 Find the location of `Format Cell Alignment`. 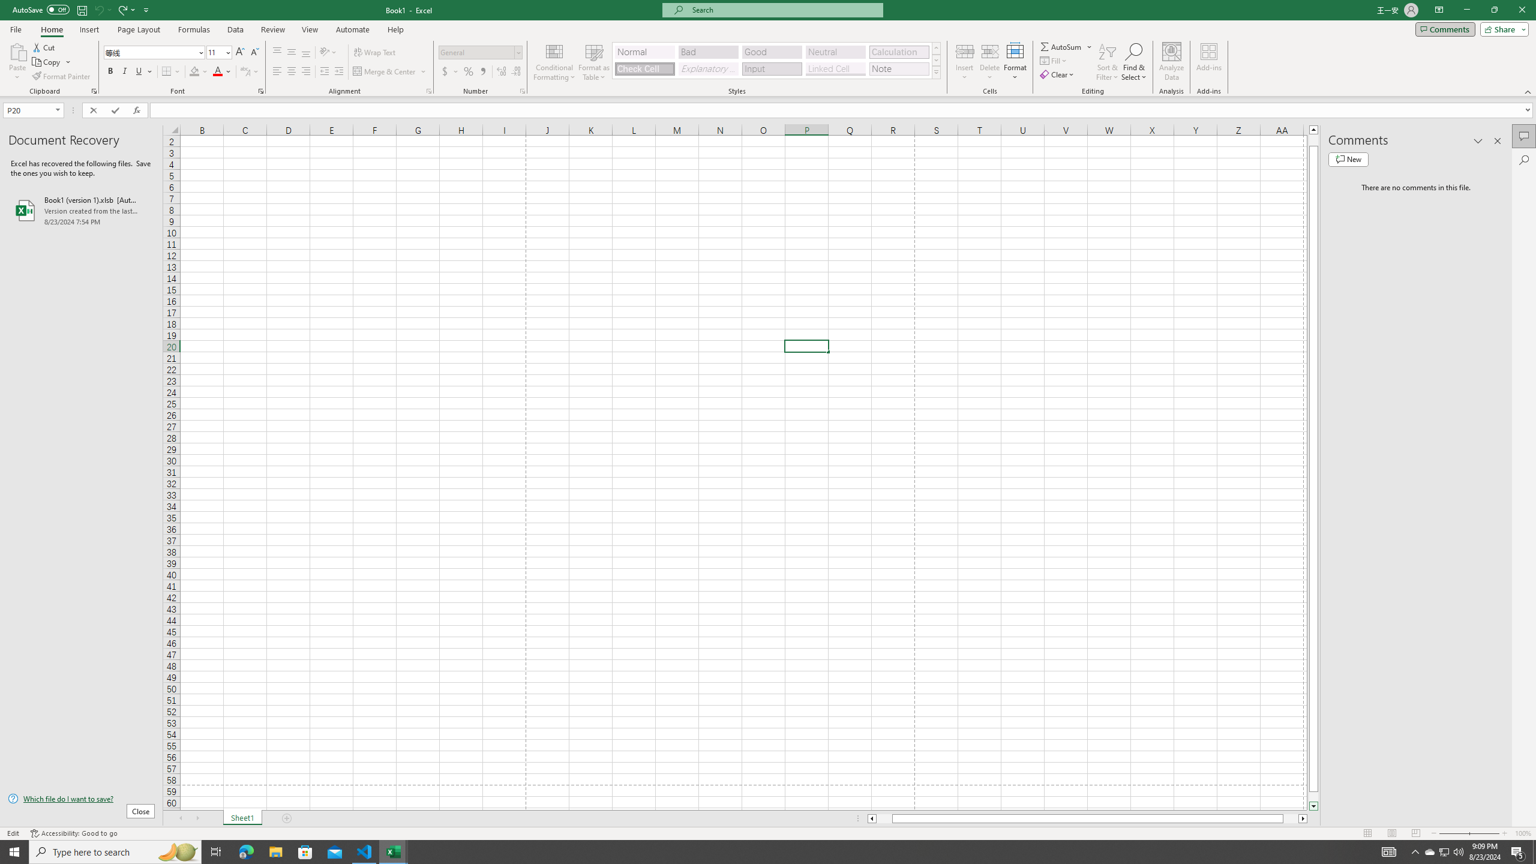

Format Cell Alignment is located at coordinates (428, 91).